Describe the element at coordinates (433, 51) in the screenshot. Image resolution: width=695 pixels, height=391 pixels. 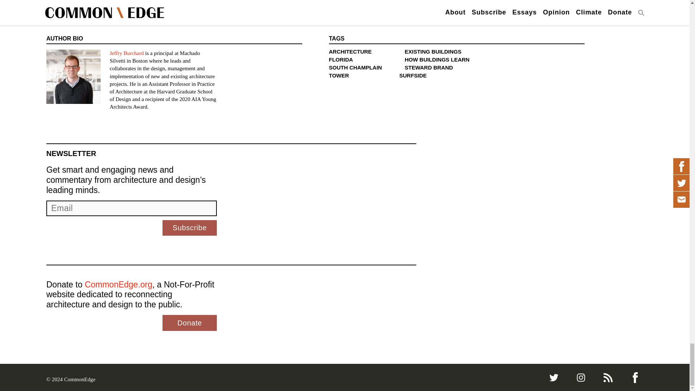
I see `EXISTING BUILDINGS` at that location.